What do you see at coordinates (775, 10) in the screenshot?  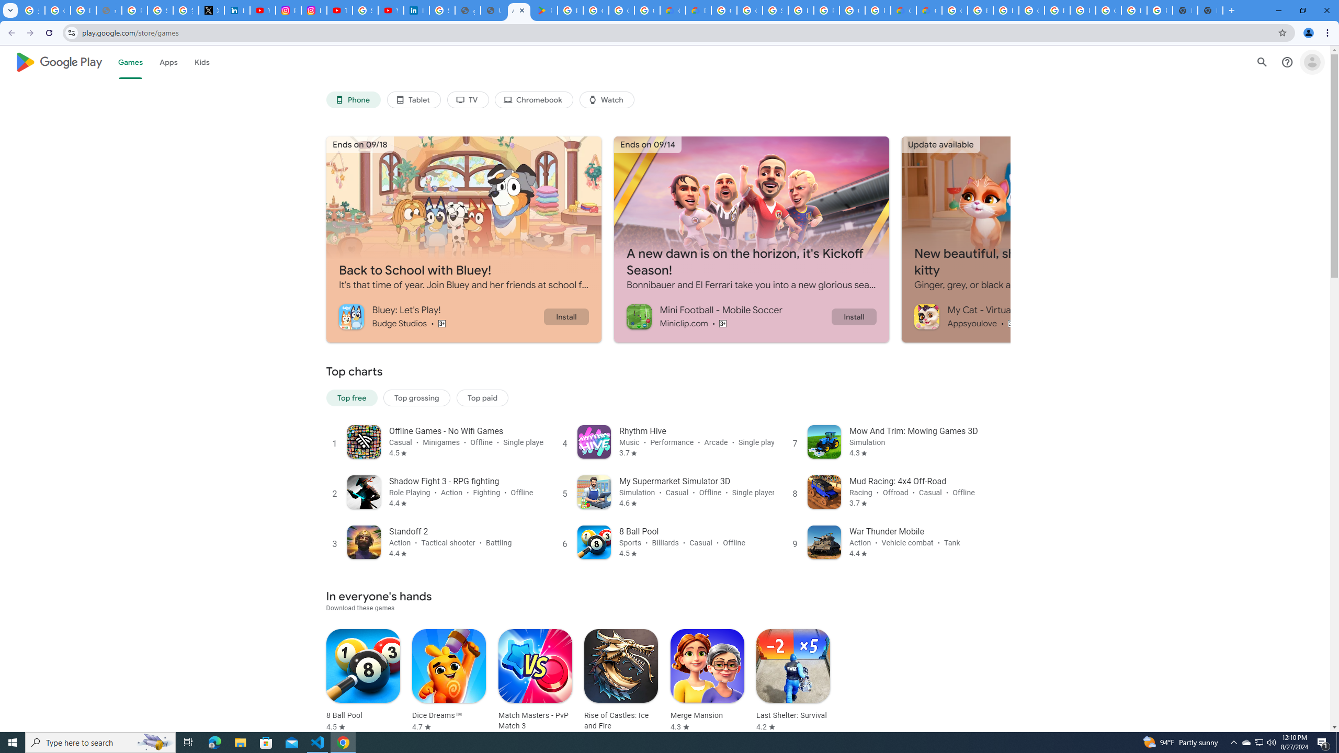 I see `Sign in - Google Accounts` at bounding box center [775, 10].